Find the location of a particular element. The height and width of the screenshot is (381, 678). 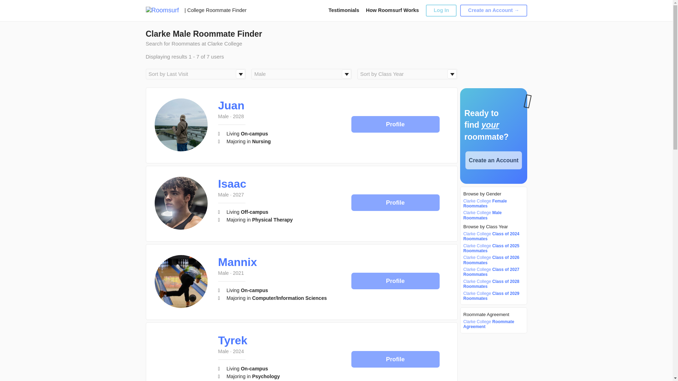

Profile is located at coordinates (395, 124).